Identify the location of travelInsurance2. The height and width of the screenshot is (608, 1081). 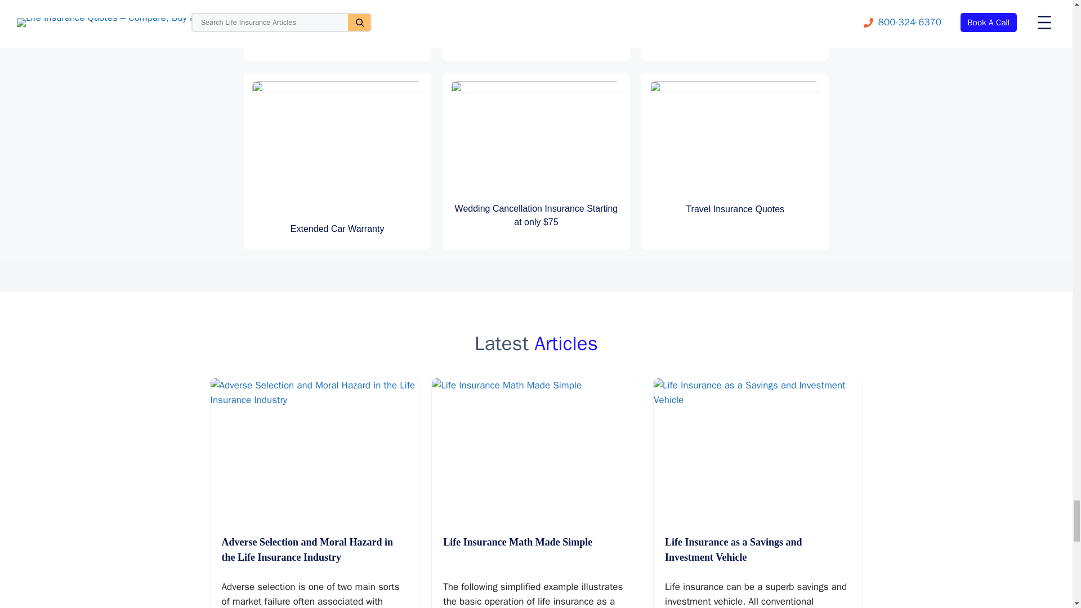
(735, 137).